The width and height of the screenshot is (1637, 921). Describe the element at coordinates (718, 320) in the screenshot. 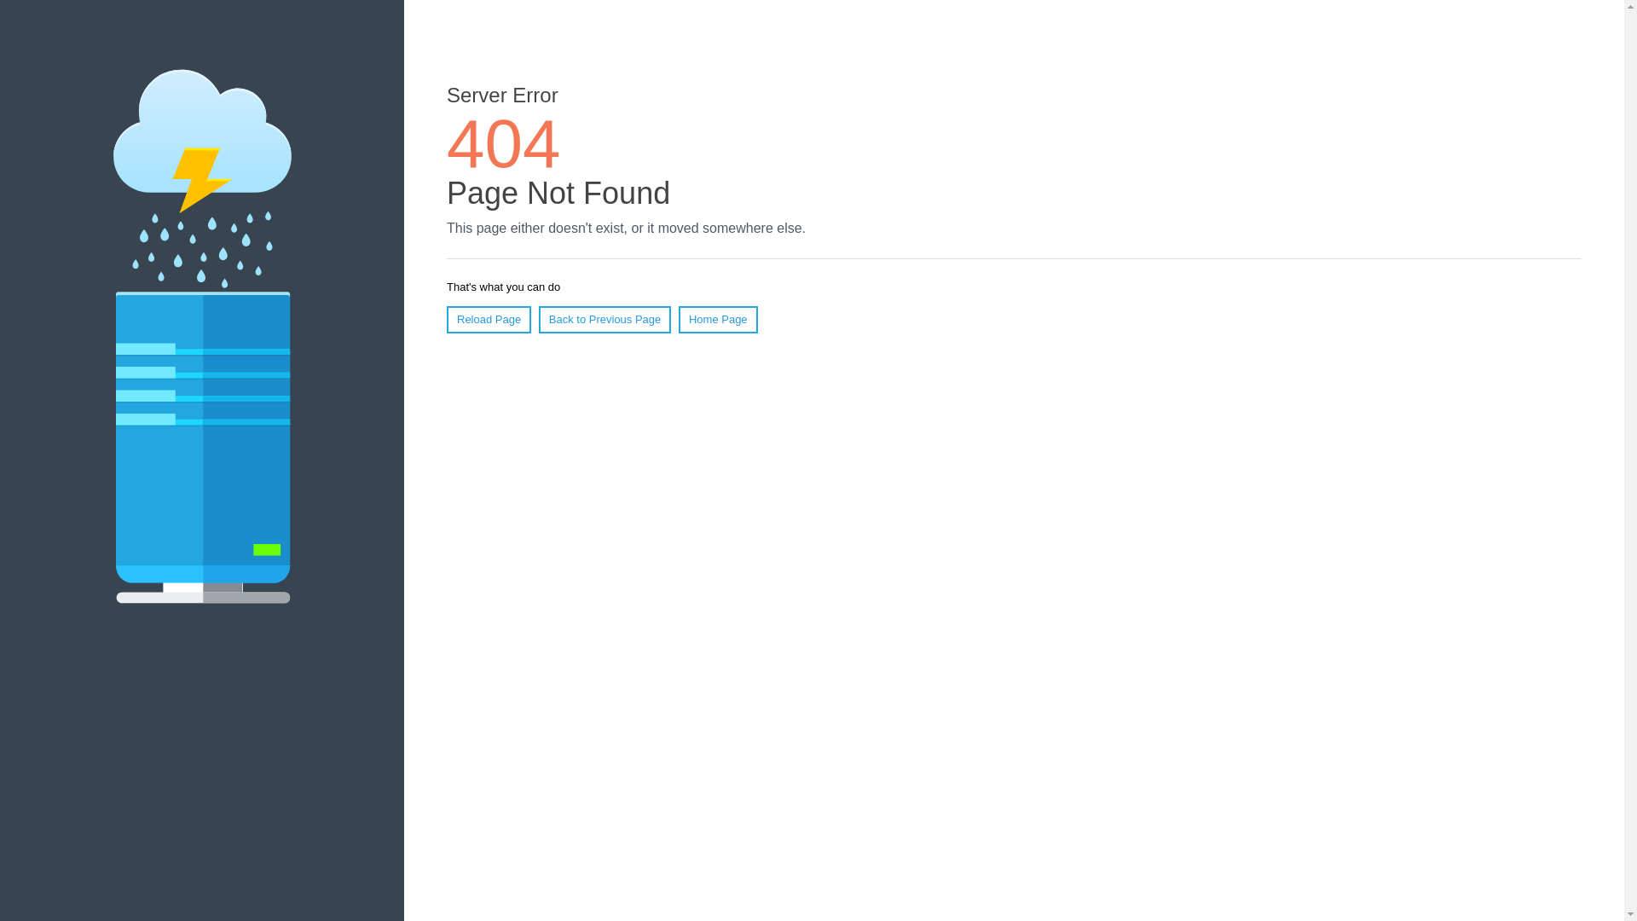

I see `Home Page` at that location.